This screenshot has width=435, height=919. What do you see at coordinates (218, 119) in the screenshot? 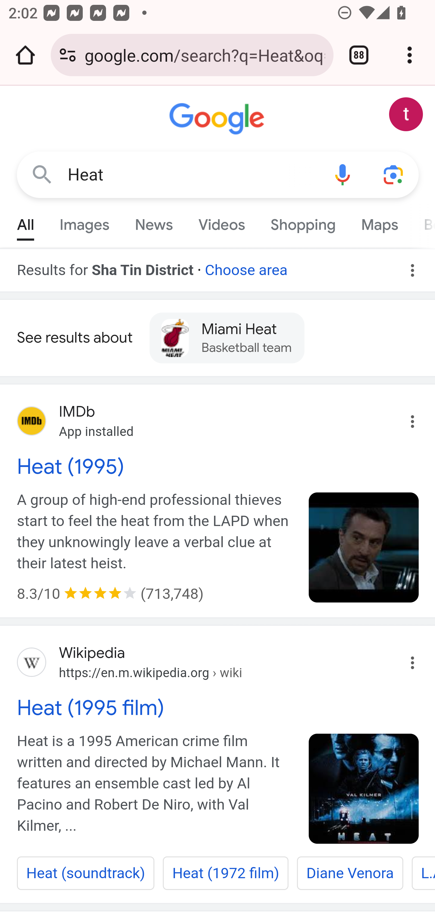
I see `Google` at bounding box center [218, 119].